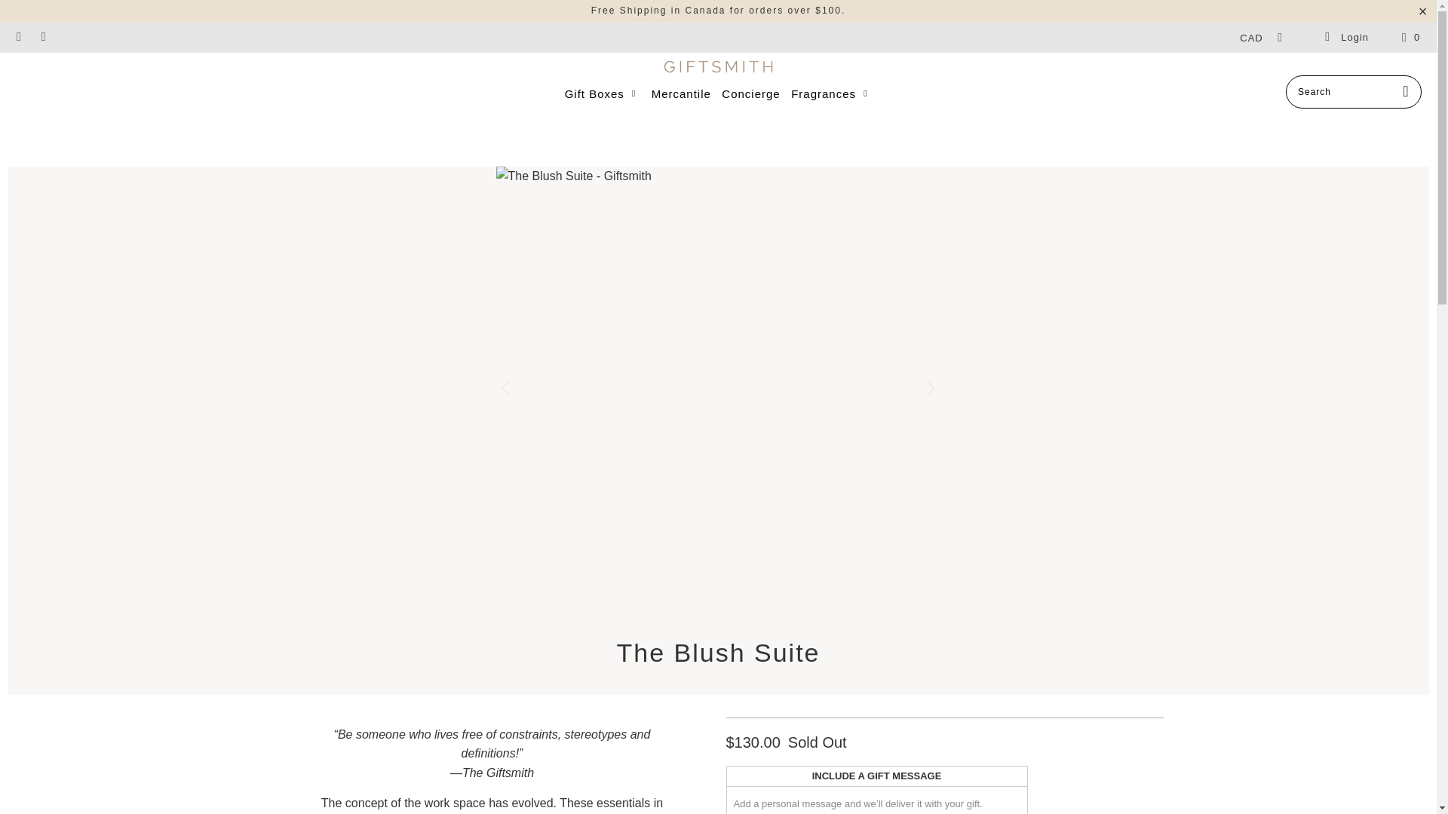 This screenshot has width=1448, height=814. I want to click on Giftsmith, so click(718, 68).